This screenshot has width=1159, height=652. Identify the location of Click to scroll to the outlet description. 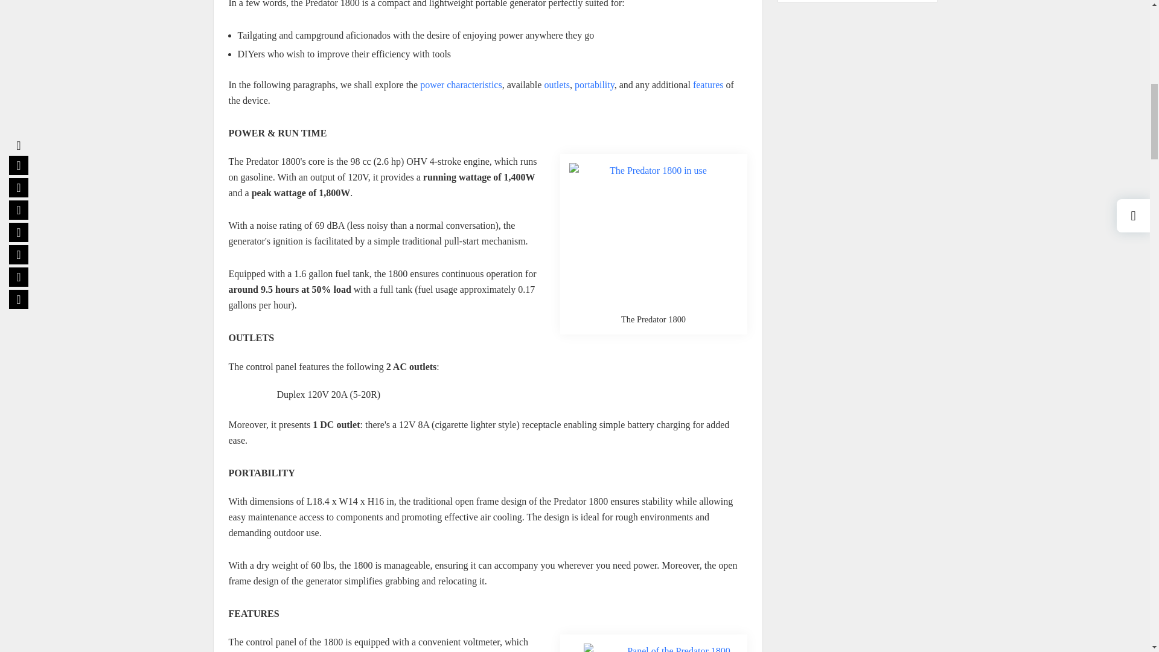
(557, 85).